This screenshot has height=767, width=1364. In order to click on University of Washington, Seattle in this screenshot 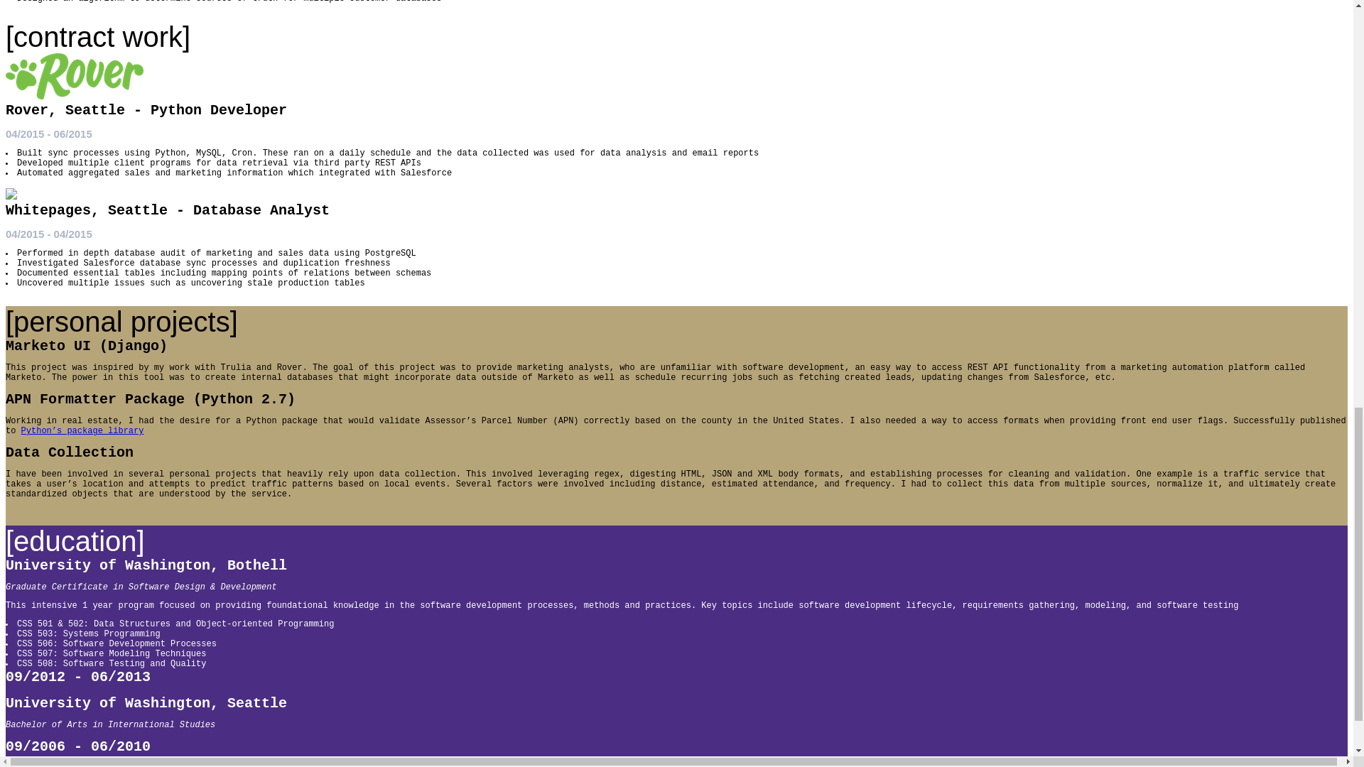, I will do `click(146, 703)`.